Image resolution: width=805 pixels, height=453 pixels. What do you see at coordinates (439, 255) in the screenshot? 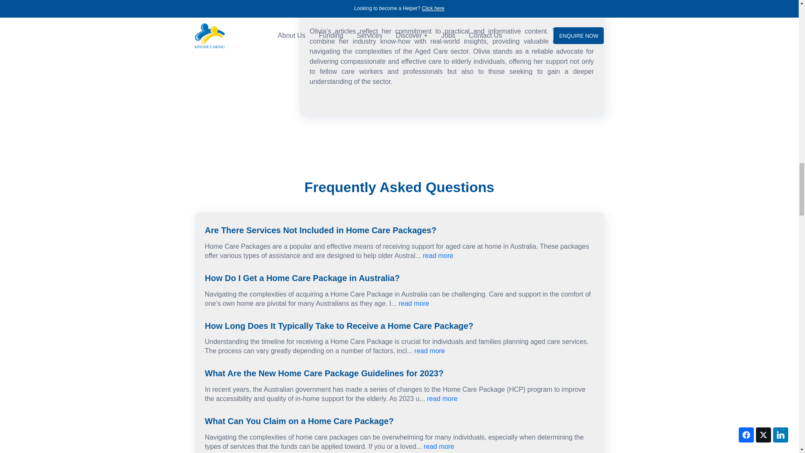
I see `read more` at bounding box center [439, 255].